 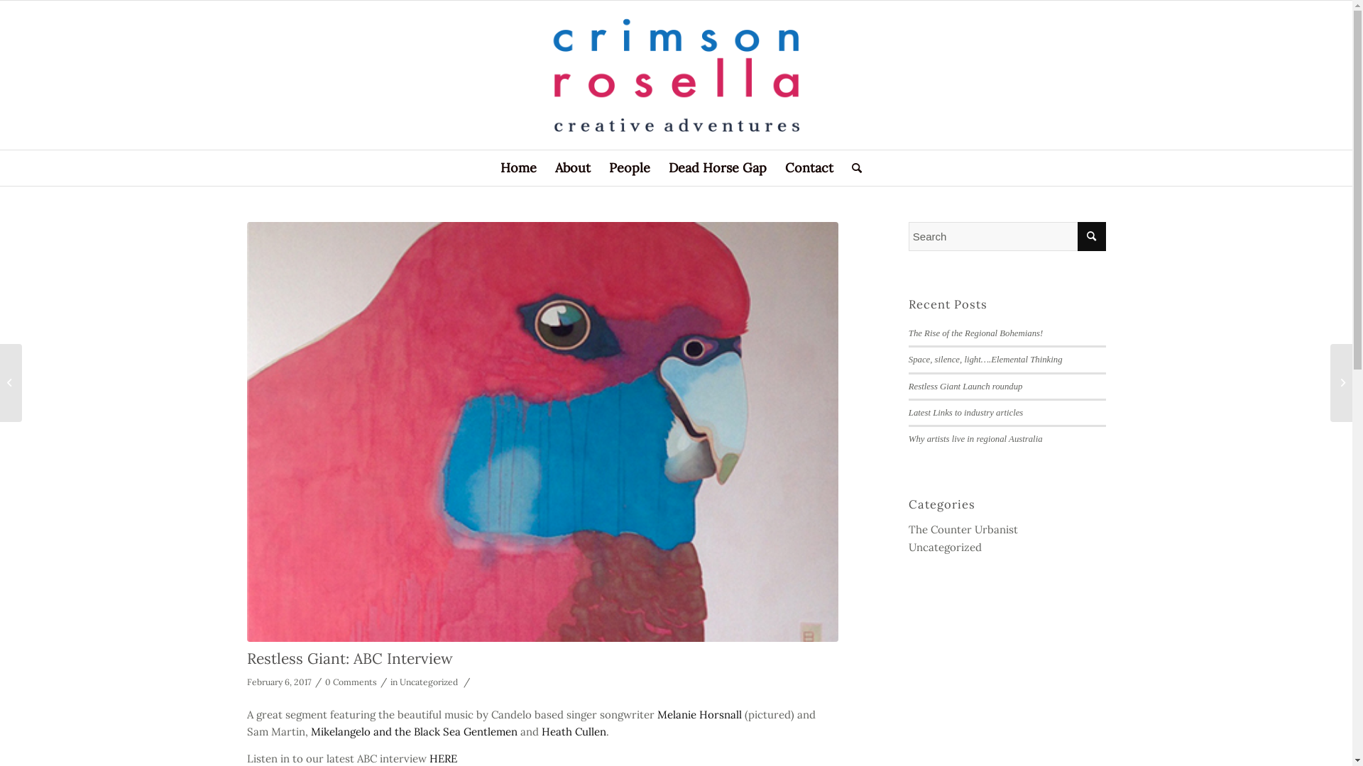 What do you see at coordinates (809, 168) in the screenshot?
I see `Contact` at bounding box center [809, 168].